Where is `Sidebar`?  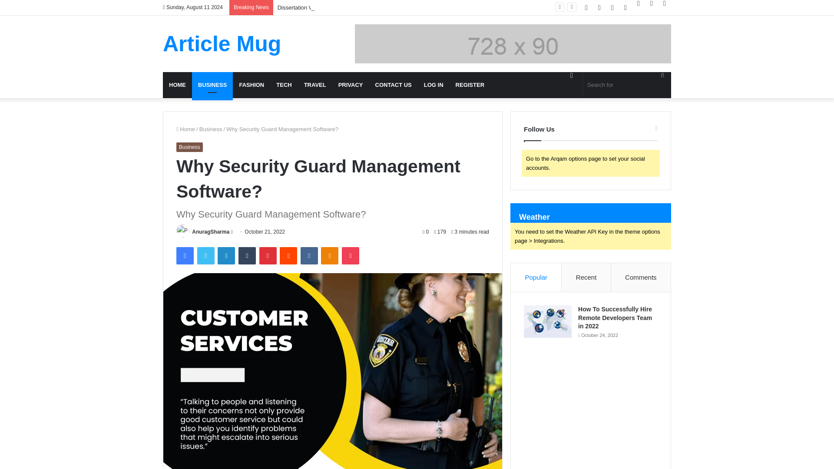 Sidebar is located at coordinates (665, 3).